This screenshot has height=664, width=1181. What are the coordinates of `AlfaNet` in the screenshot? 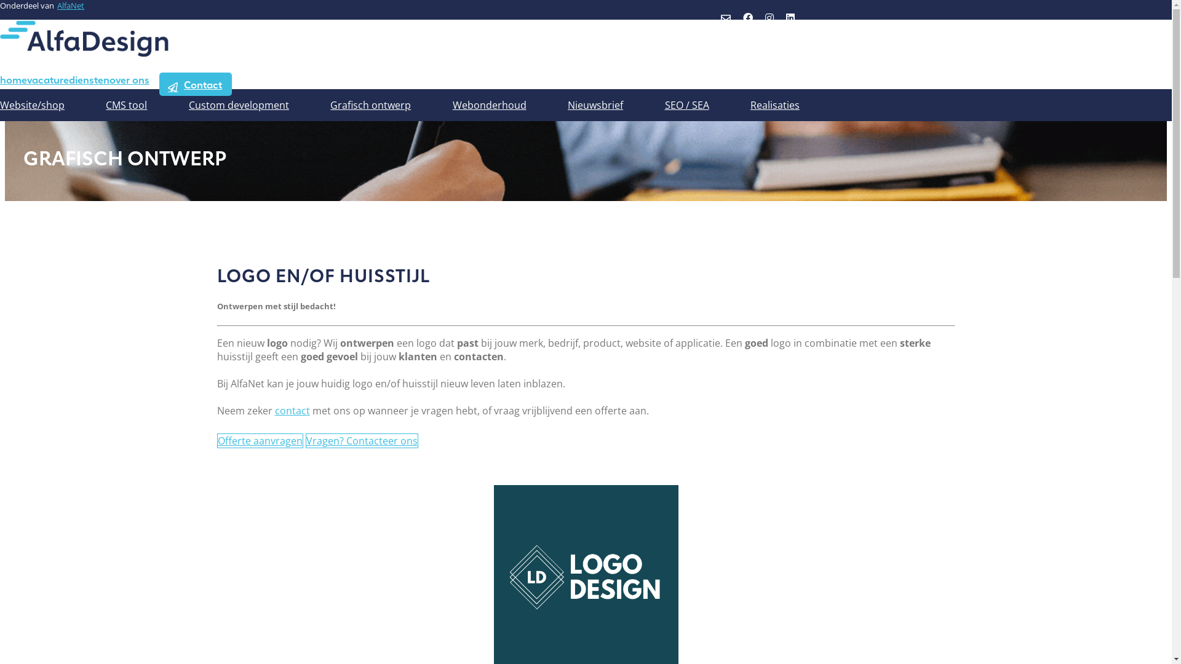 It's located at (71, 6).